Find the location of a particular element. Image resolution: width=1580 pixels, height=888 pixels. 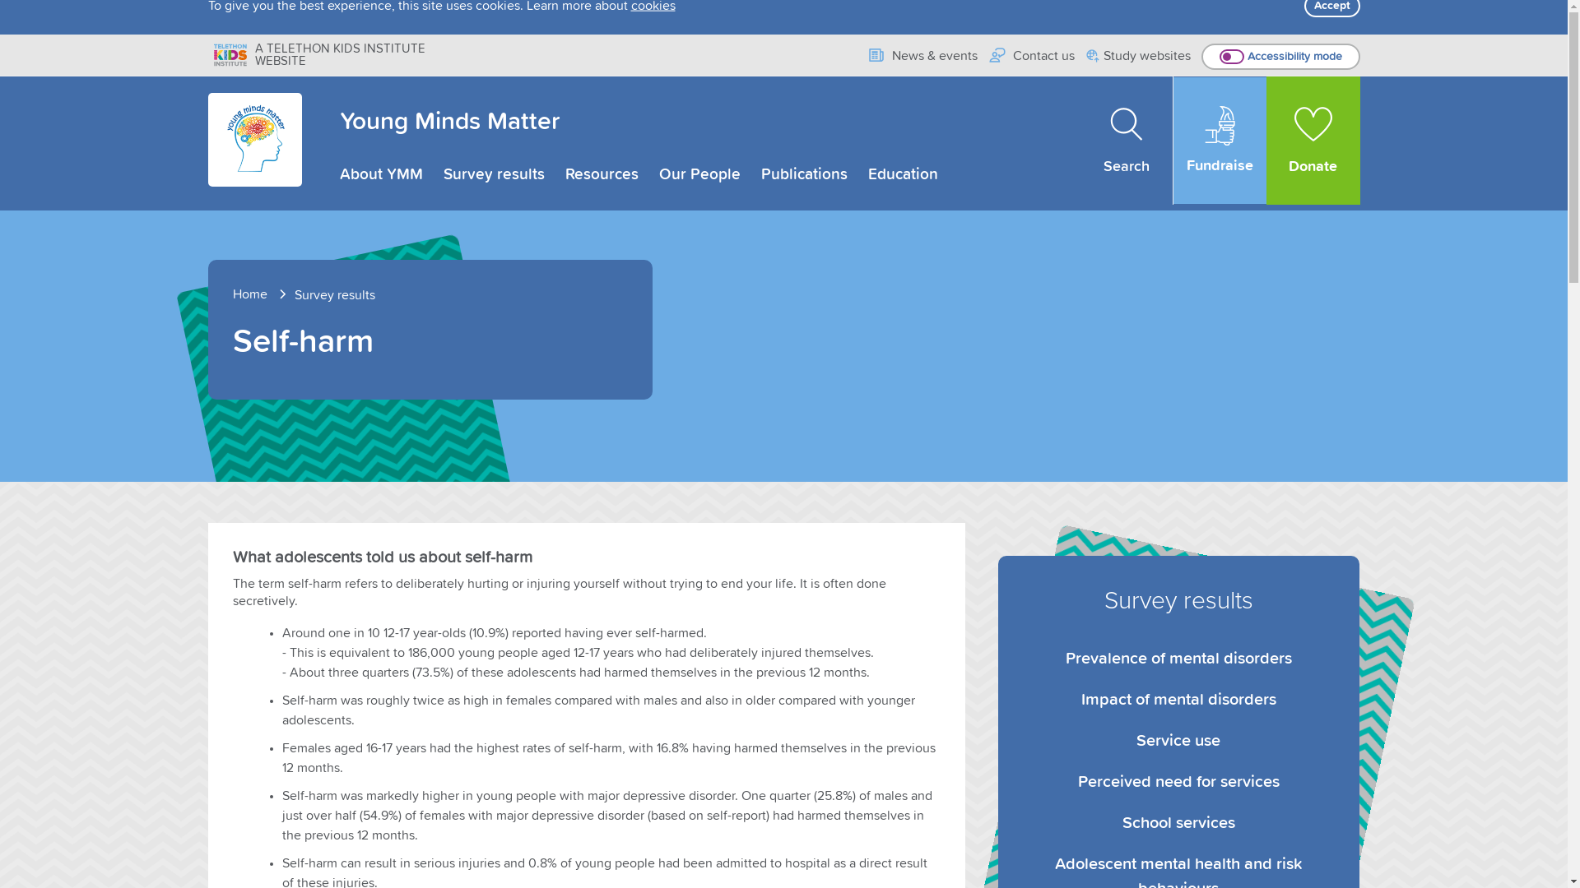

Contact us is located at coordinates (1032, 56).